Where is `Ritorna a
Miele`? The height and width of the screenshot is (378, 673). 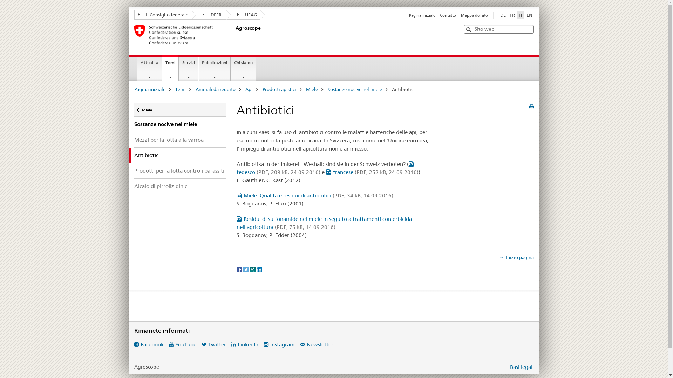 Ritorna a
Miele is located at coordinates (180, 110).